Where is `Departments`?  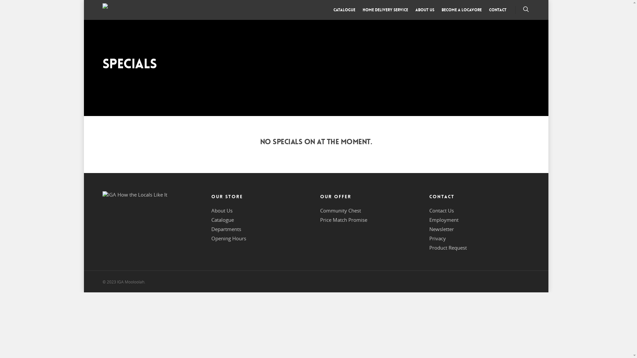
Departments is located at coordinates (226, 229).